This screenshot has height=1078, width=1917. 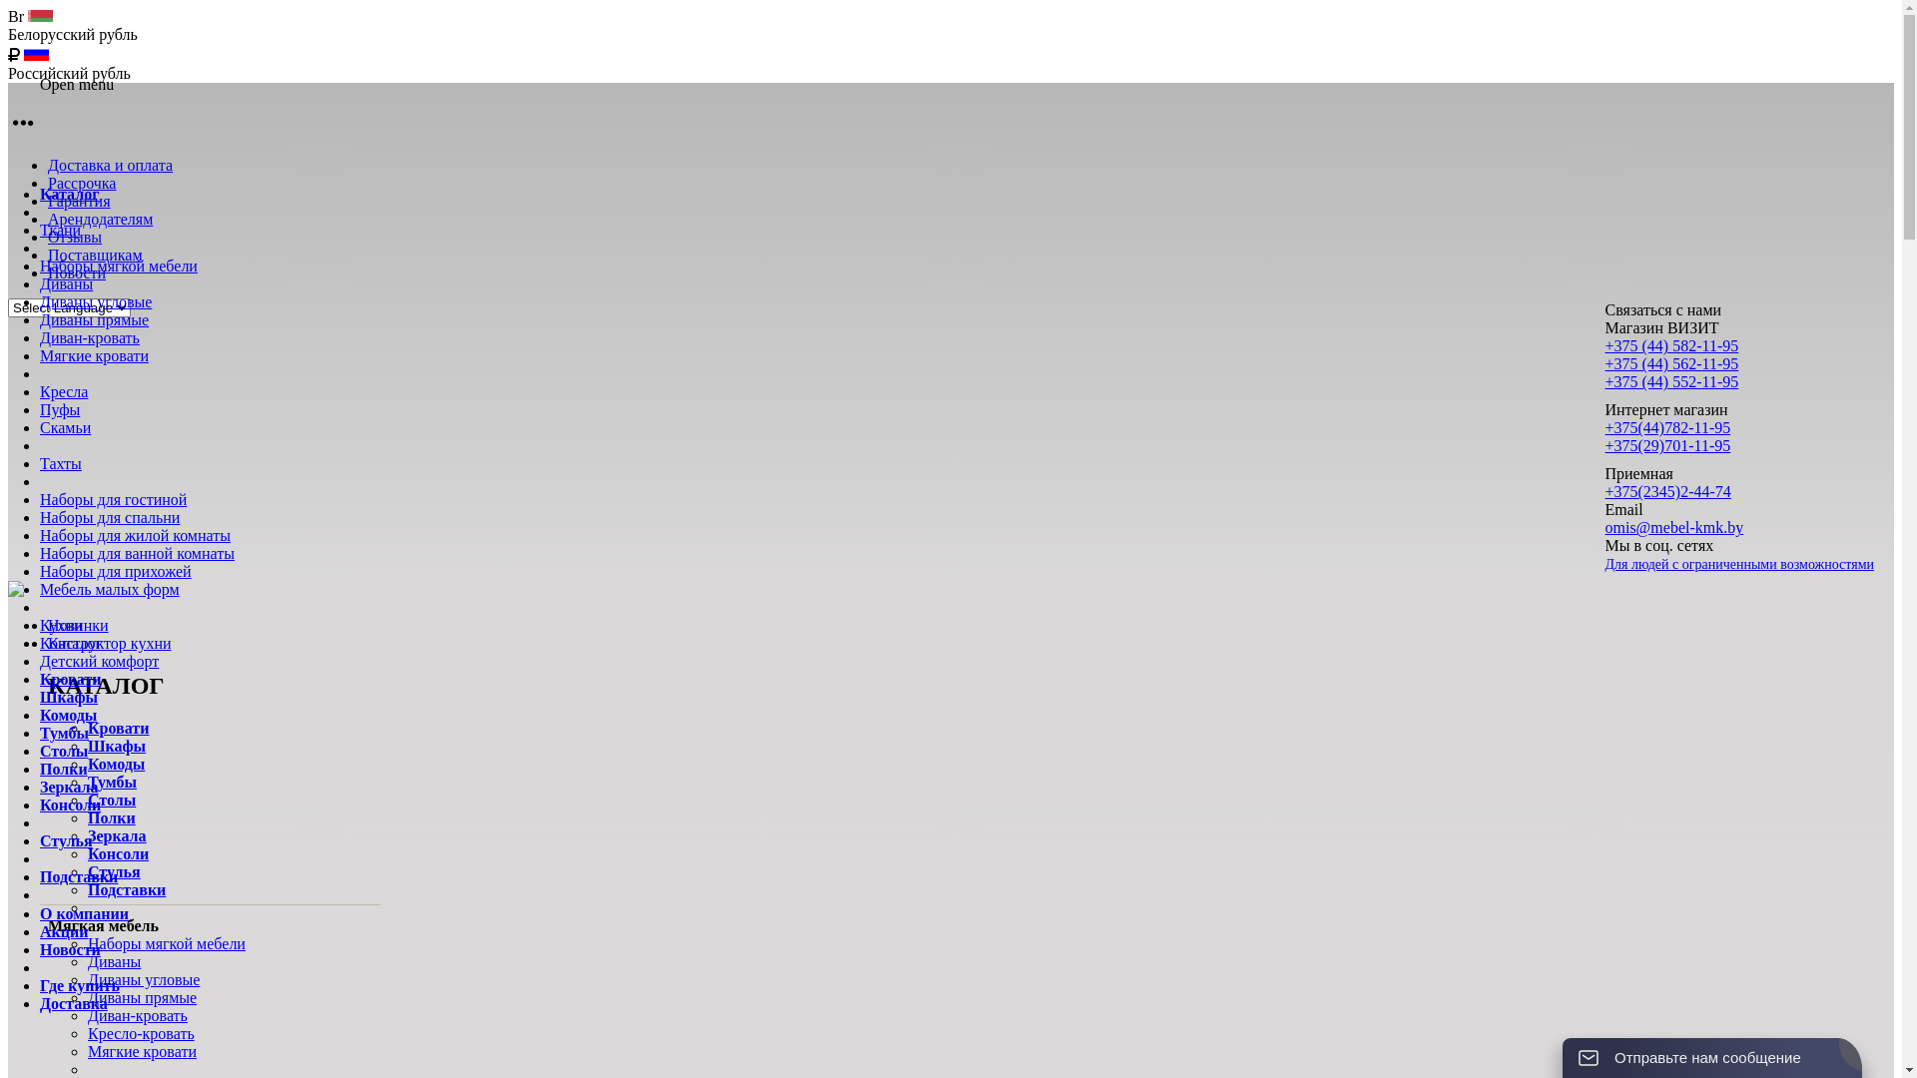 I want to click on +375 (44) 582-11-95, so click(x=1672, y=345).